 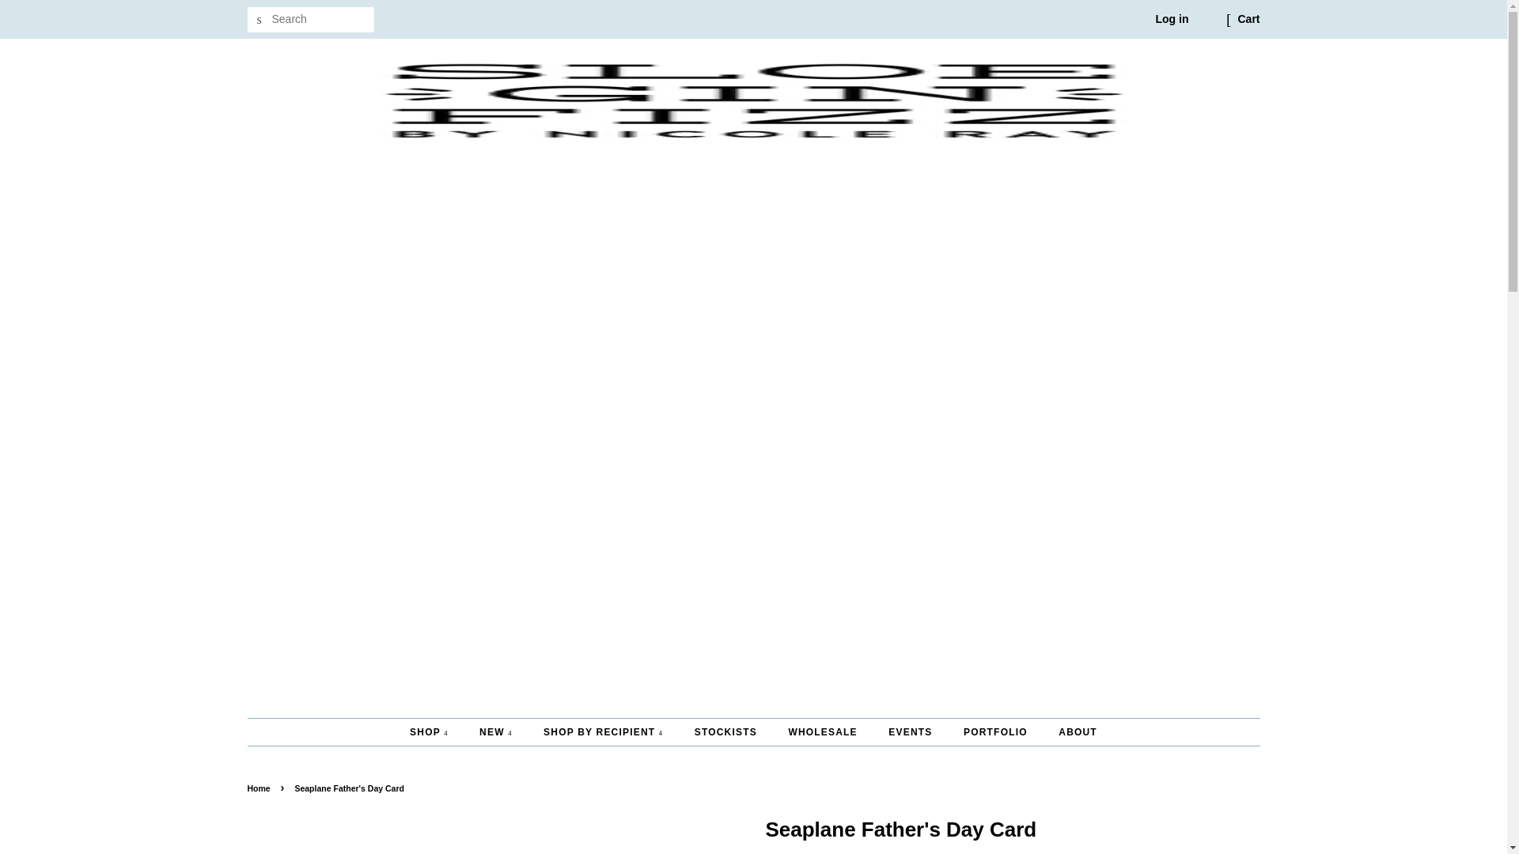 I want to click on Back to the frontpage, so click(x=259, y=788).